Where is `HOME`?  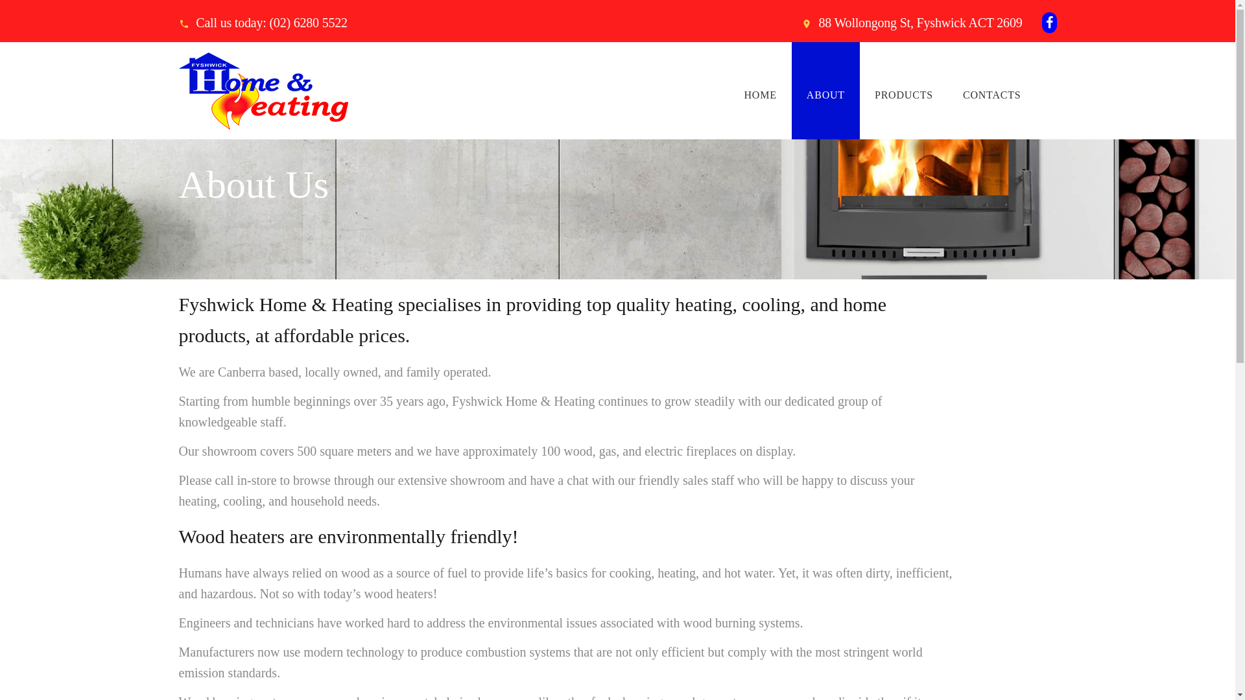
HOME is located at coordinates (761, 93).